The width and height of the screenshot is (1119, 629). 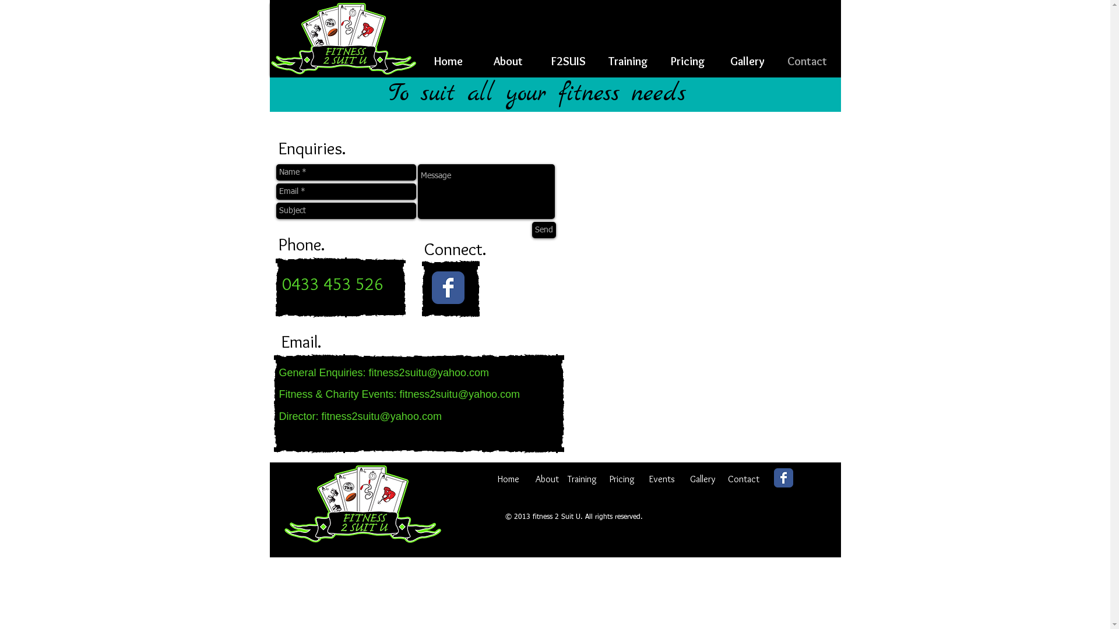 I want to click on Send, so click(x=543, y=230).